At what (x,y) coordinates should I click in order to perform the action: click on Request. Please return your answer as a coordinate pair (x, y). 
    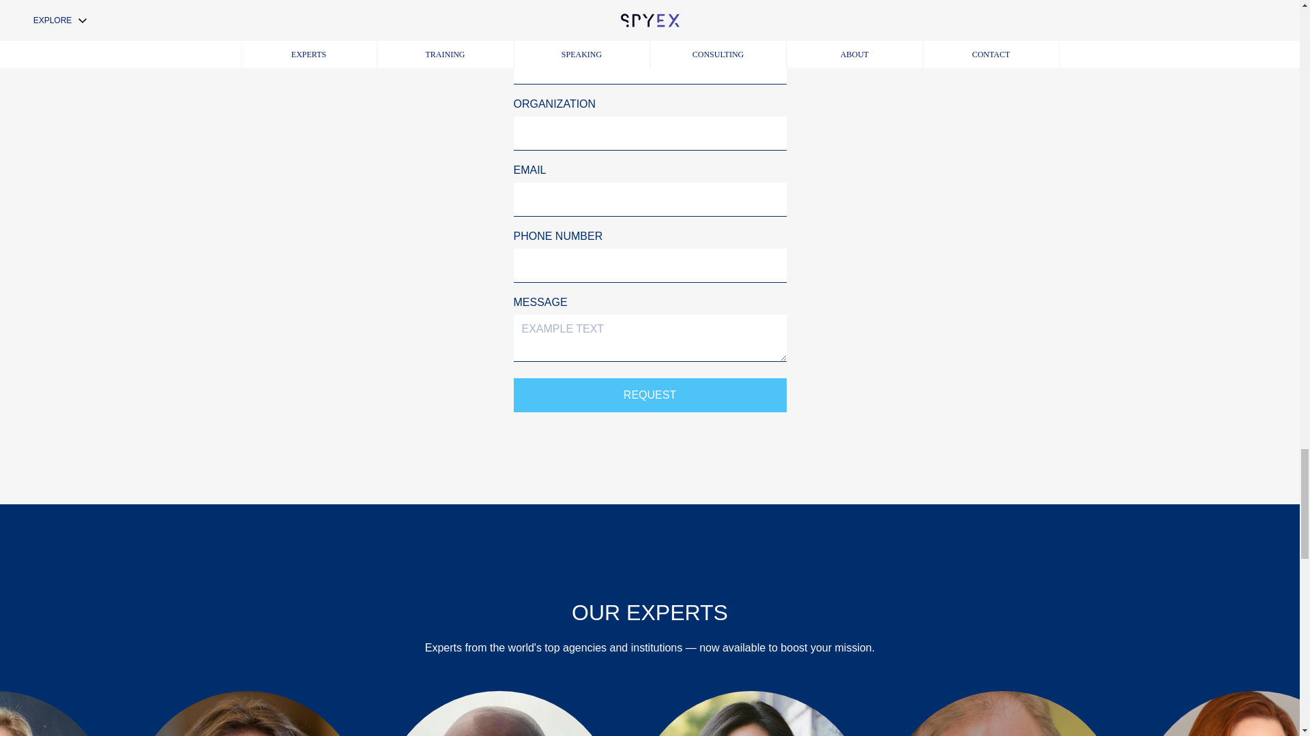
    Looking at the image, I should click on (650, 394).